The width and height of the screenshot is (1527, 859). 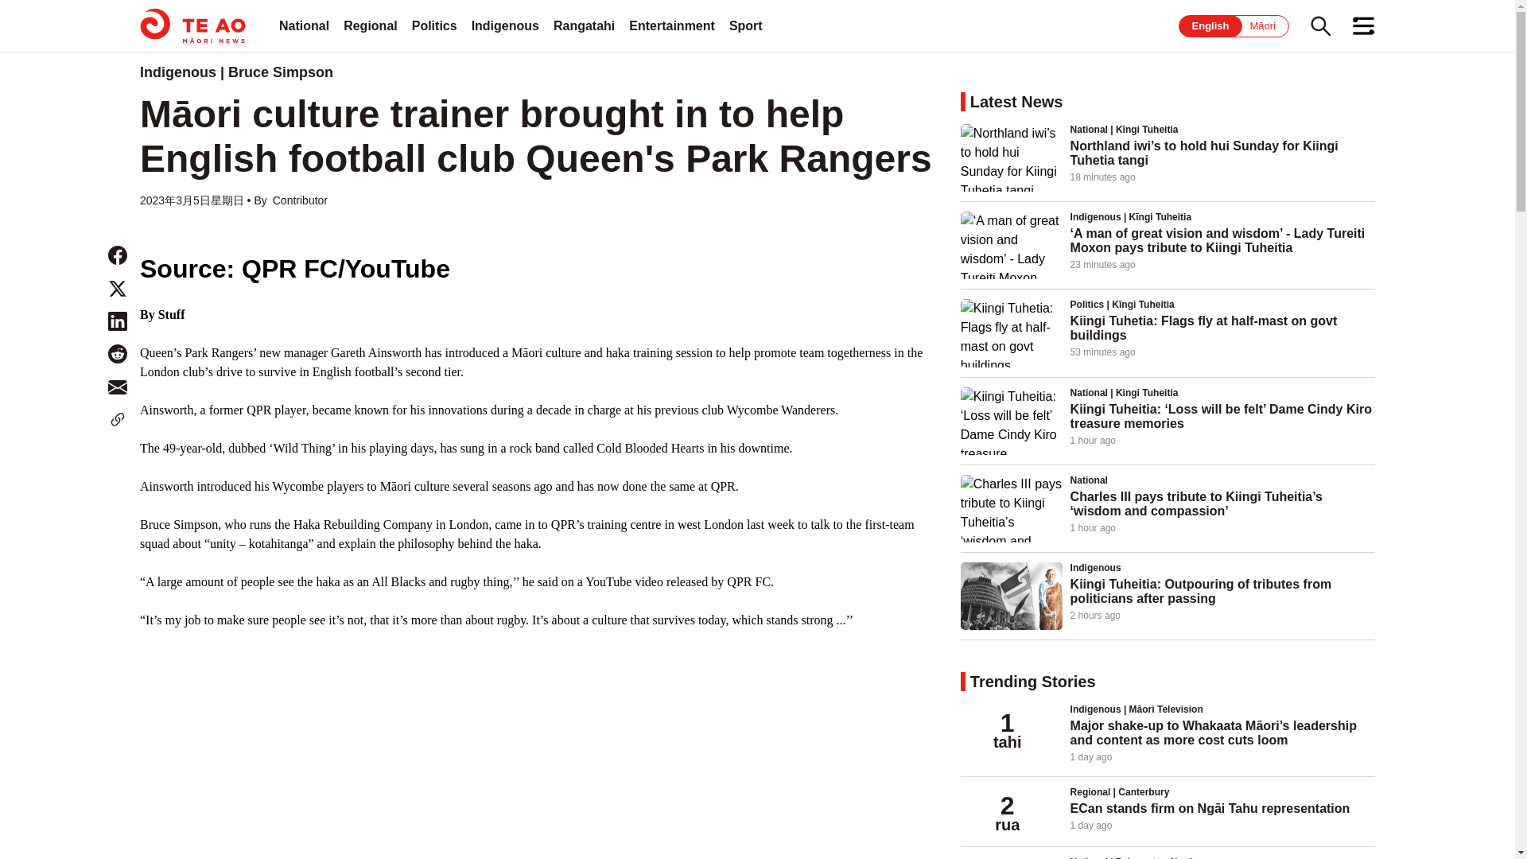 I want to click on Copy SocialLink, so click(x=118, y=420).